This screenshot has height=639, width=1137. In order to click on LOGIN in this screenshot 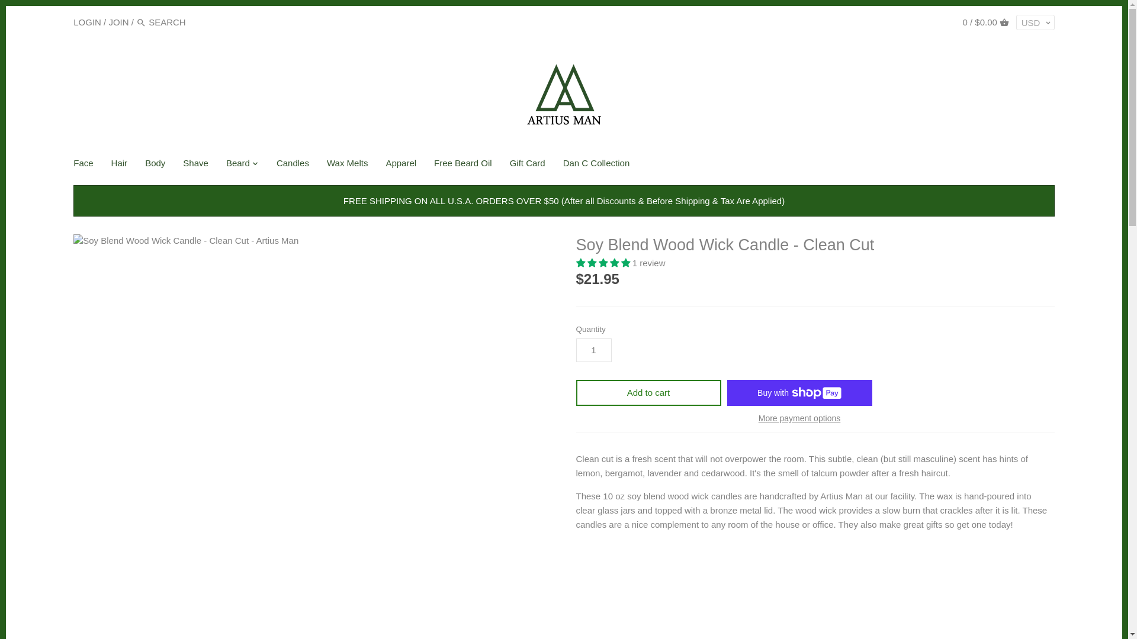, I will do `click(87, 21)`.